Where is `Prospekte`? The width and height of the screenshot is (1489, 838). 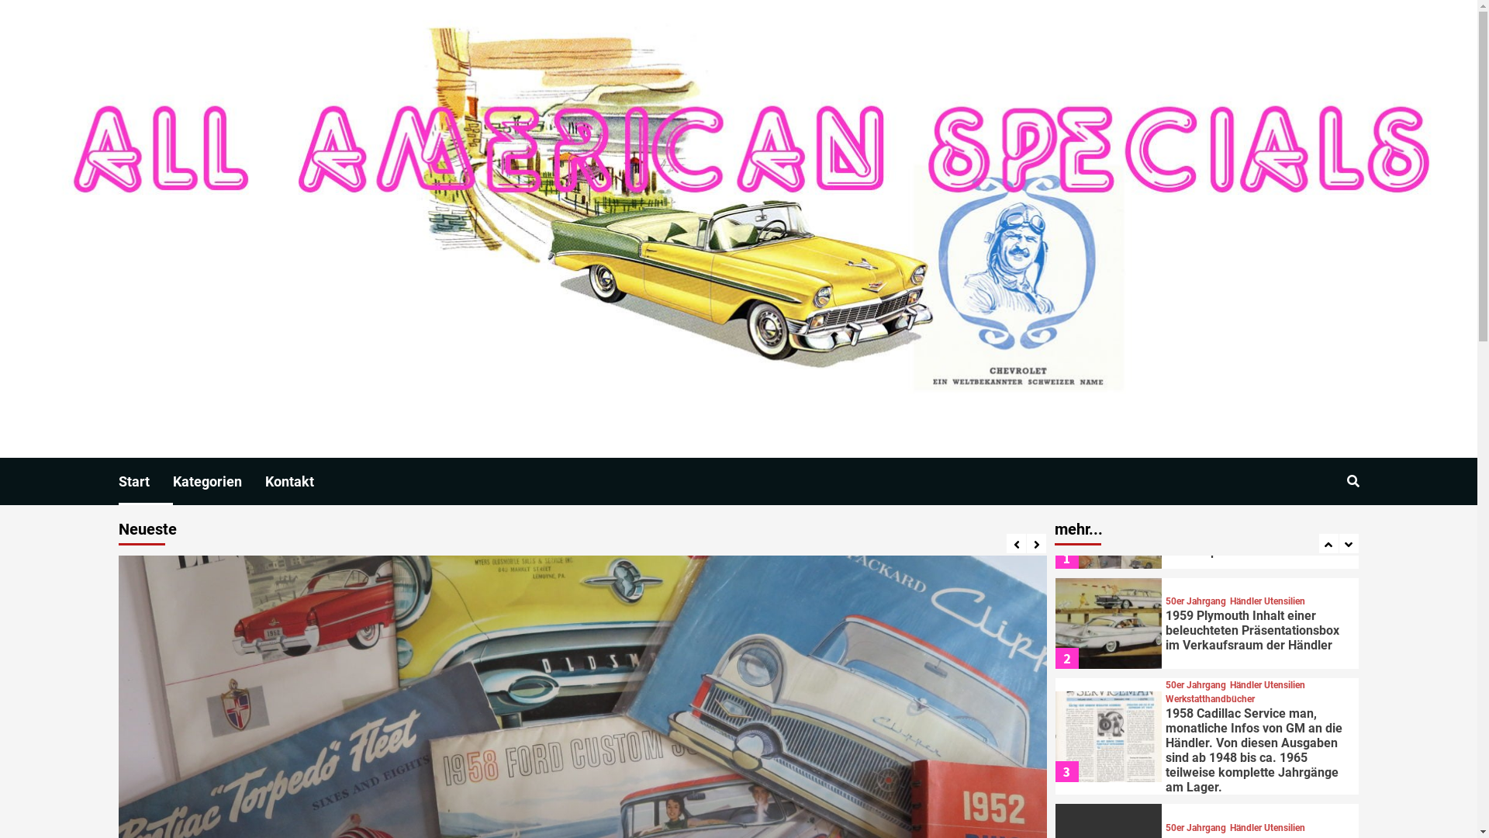 Prospekte is located at coordinates (1251, 637).